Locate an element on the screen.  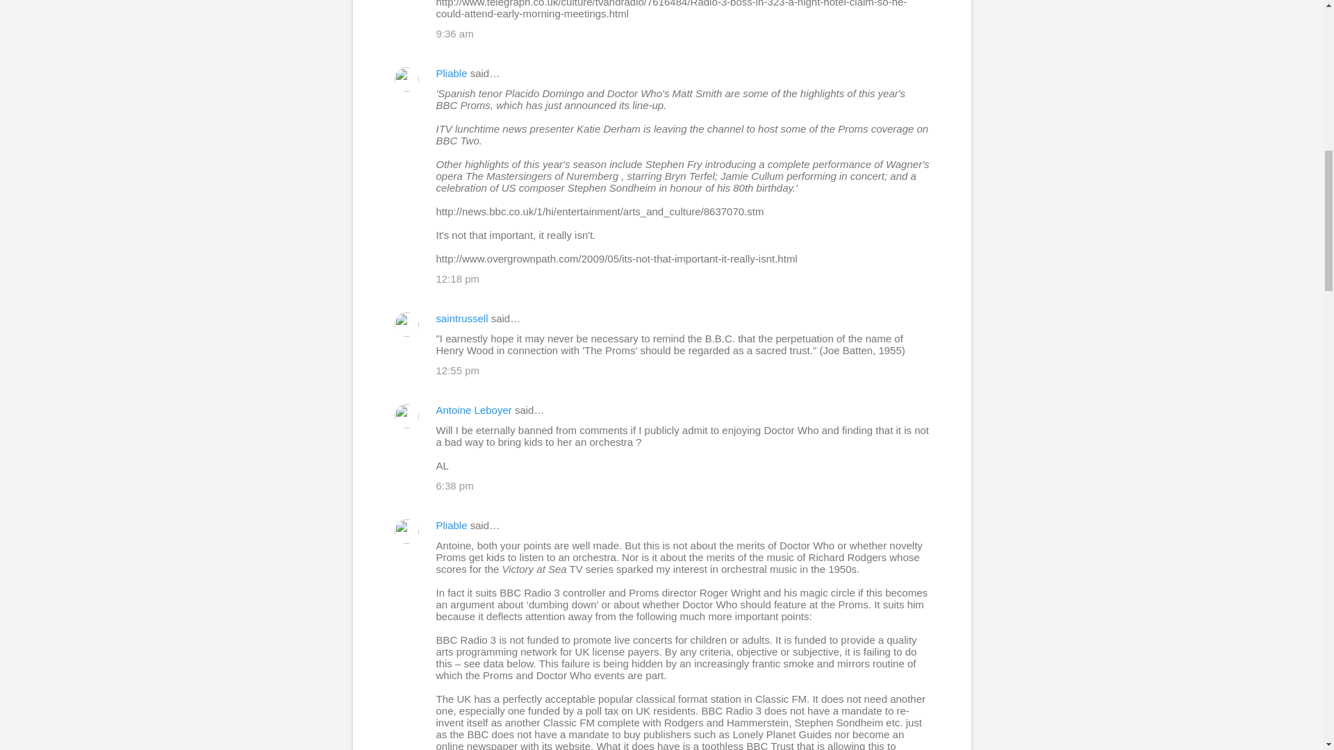
comment permalink is located at coordinates (454, 33).